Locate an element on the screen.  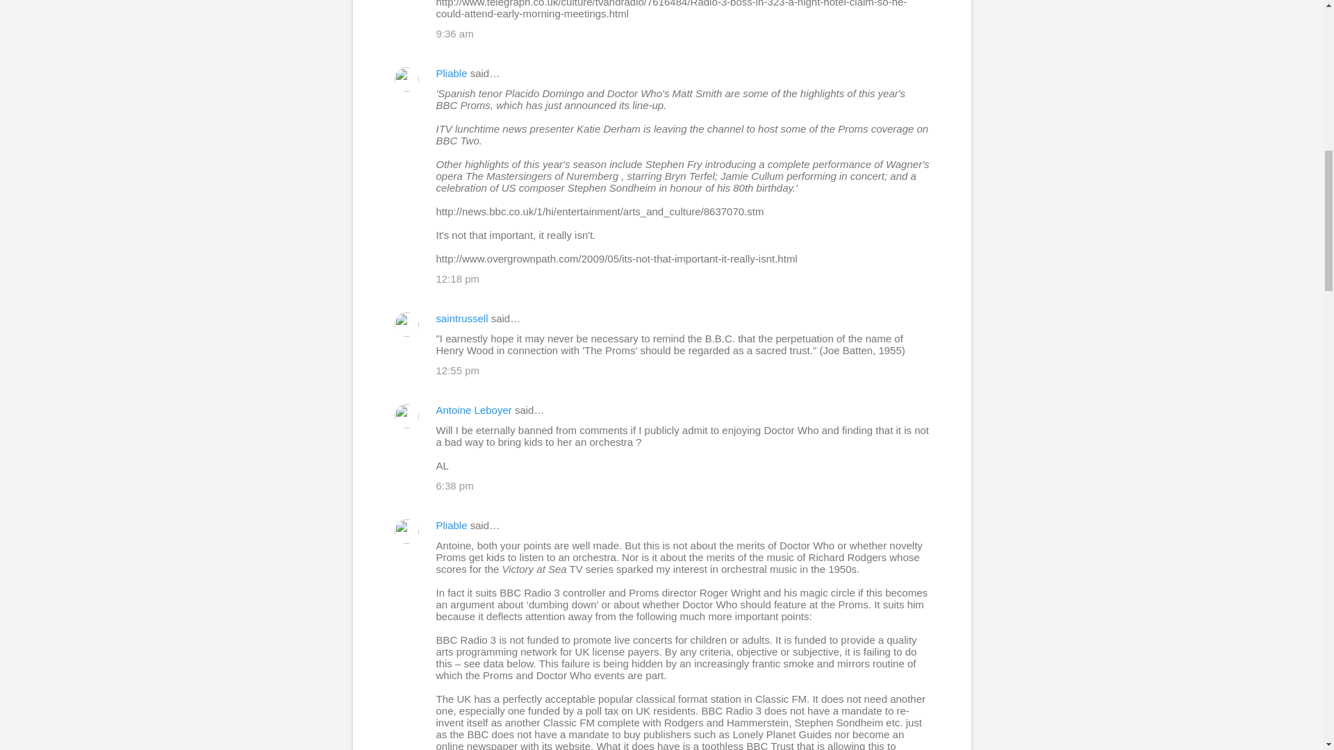
comment permalink is located at coordinates (454, 33).